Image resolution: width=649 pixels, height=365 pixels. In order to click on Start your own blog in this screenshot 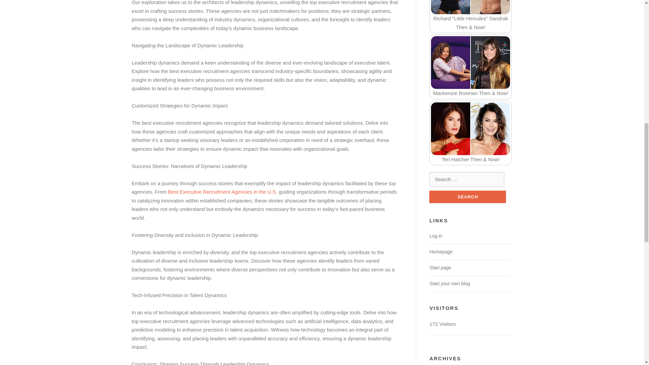, I will do `click(450, 283)`.